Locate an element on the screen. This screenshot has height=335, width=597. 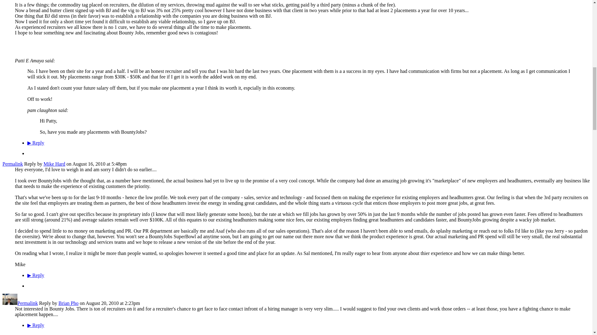
Permalink to this Reply is located at coordinates (12, 164).